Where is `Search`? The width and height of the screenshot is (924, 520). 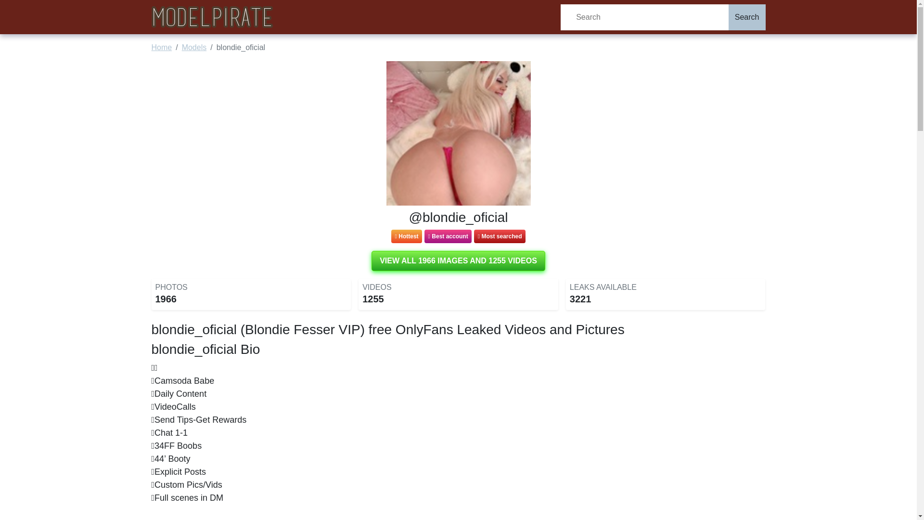
Search is located at coordinates (747, 16).